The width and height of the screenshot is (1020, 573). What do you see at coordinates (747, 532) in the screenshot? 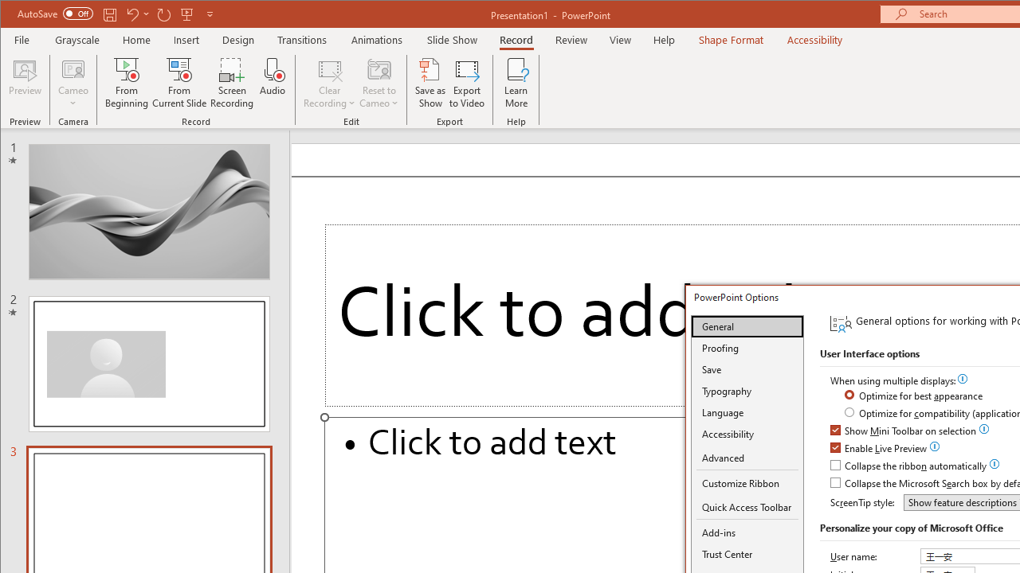
I see `Add-ins` at bounding box center [747, 532].